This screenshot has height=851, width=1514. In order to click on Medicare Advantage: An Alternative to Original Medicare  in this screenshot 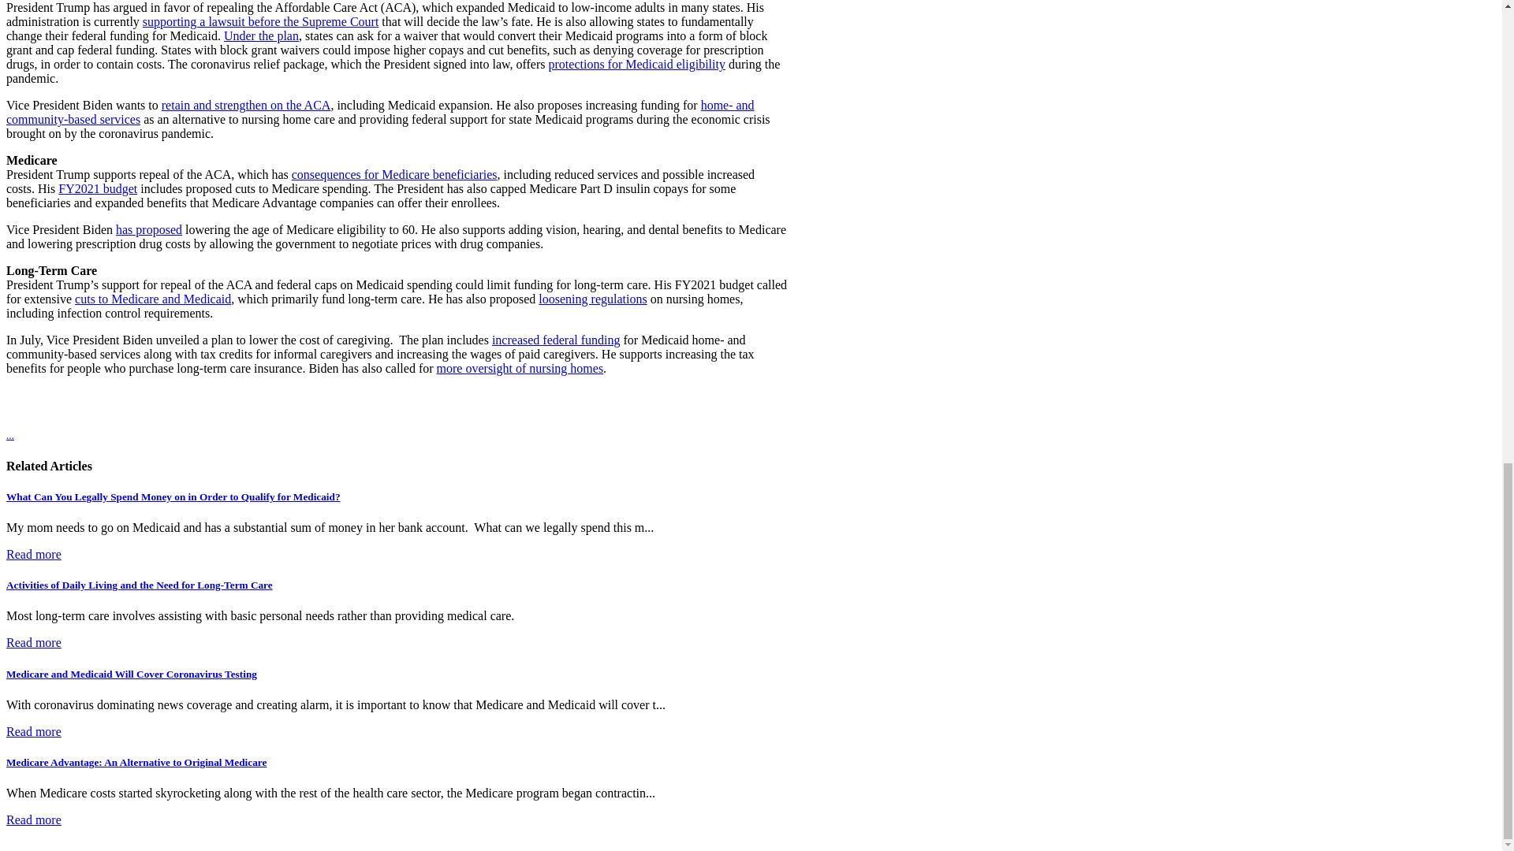, I will do `click(136, 763)`.